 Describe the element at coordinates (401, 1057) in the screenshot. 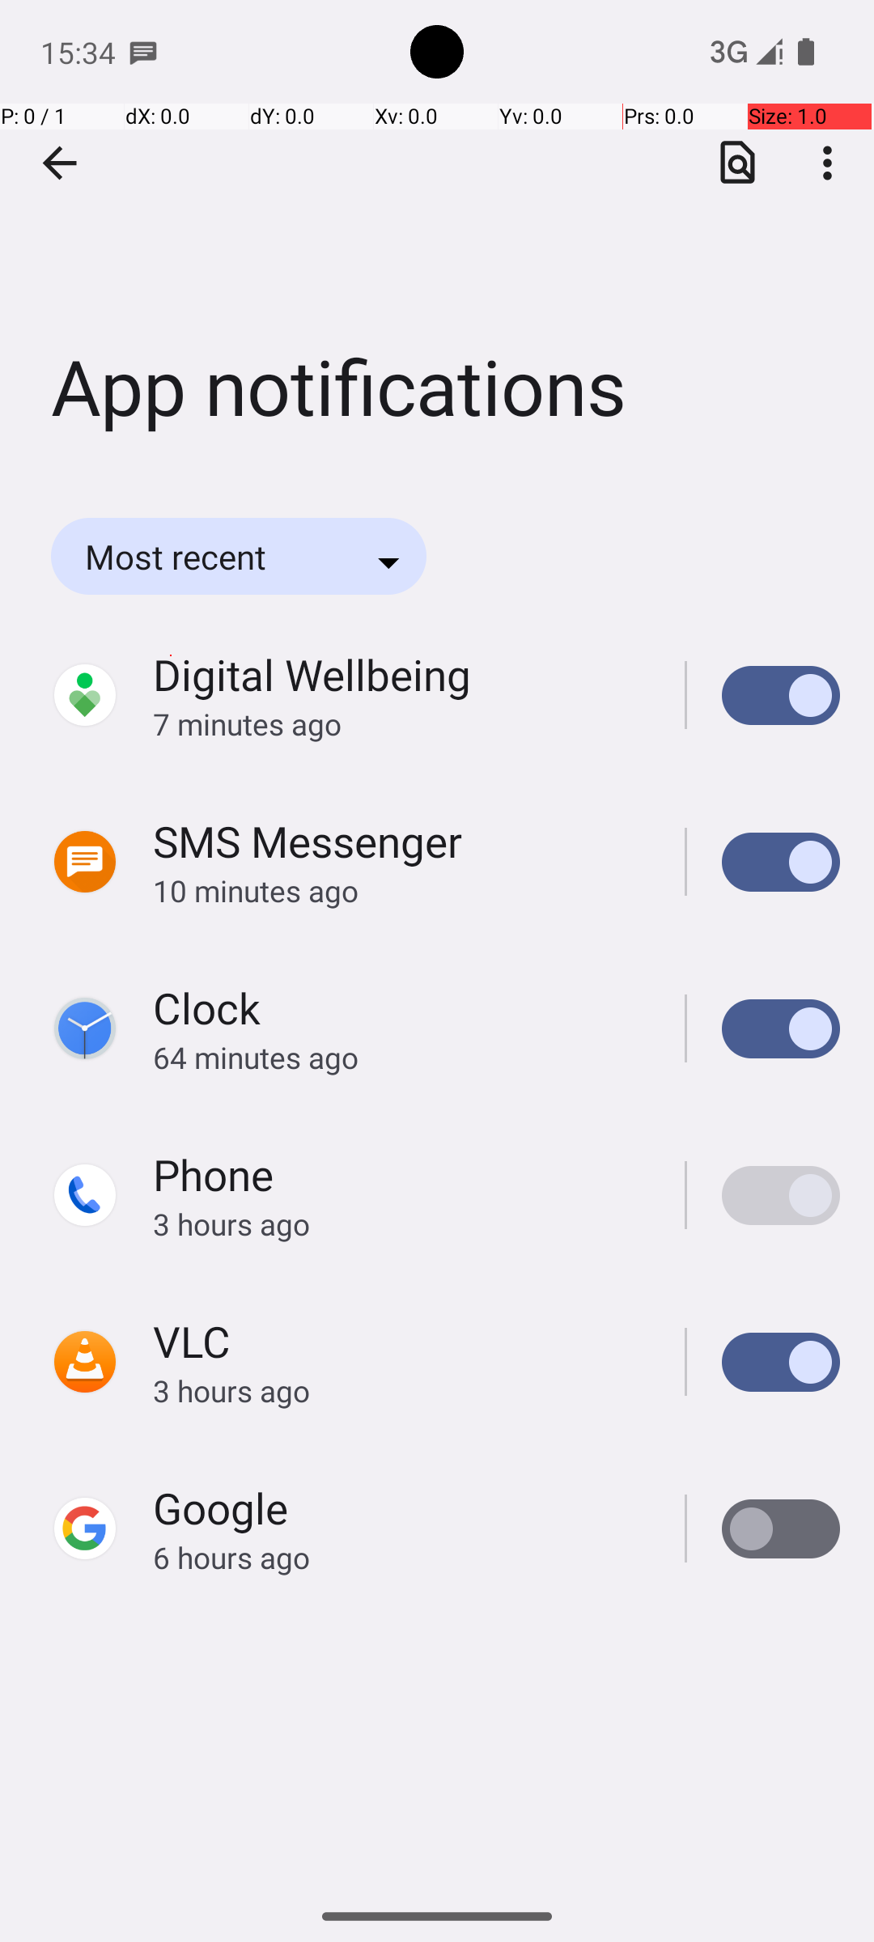

I see `64 minutes ago` at that location.